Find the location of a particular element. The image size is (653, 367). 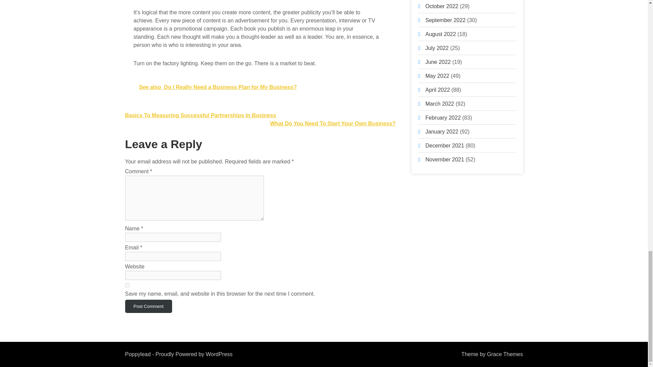

September 2022 is located at coordinates (446, 20).